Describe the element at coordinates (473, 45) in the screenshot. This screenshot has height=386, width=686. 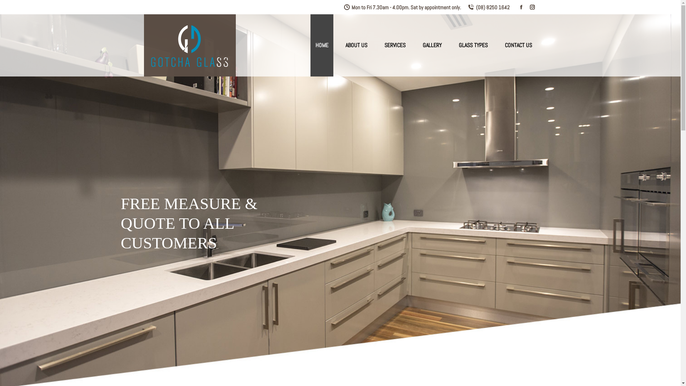
I see `GLASS TYPES` at that location.